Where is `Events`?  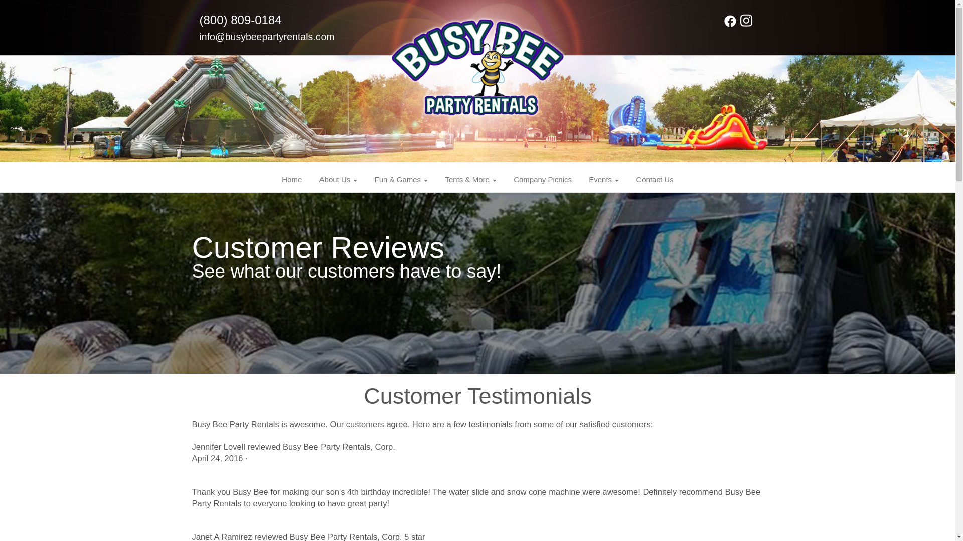
Events is located at coordinates (604, 179).